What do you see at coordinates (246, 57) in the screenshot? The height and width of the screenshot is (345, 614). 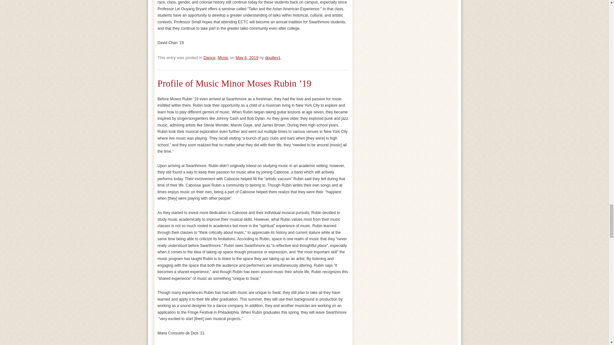 I see `May 6, 2019` at bounding box center [246, 57].